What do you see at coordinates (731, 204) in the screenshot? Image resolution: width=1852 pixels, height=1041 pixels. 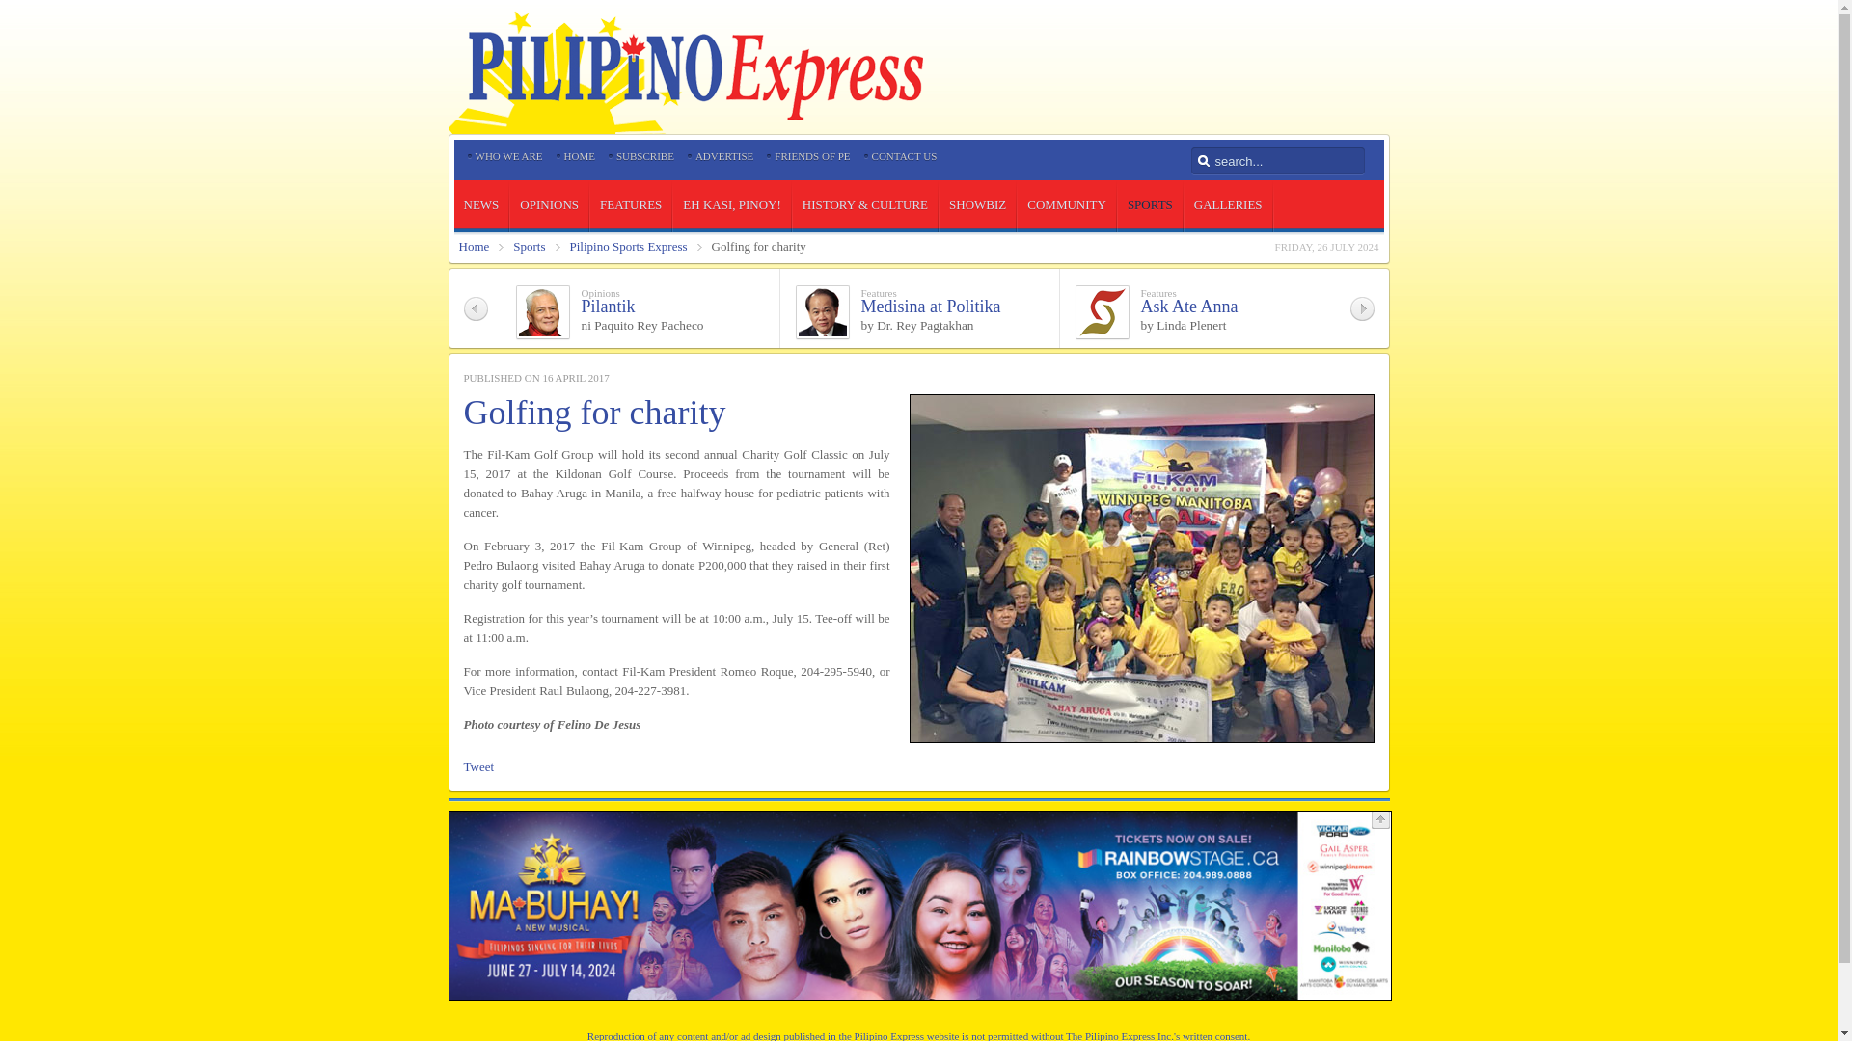 I see `EH KASI, PINOY!` at bounding box center [731, 204].